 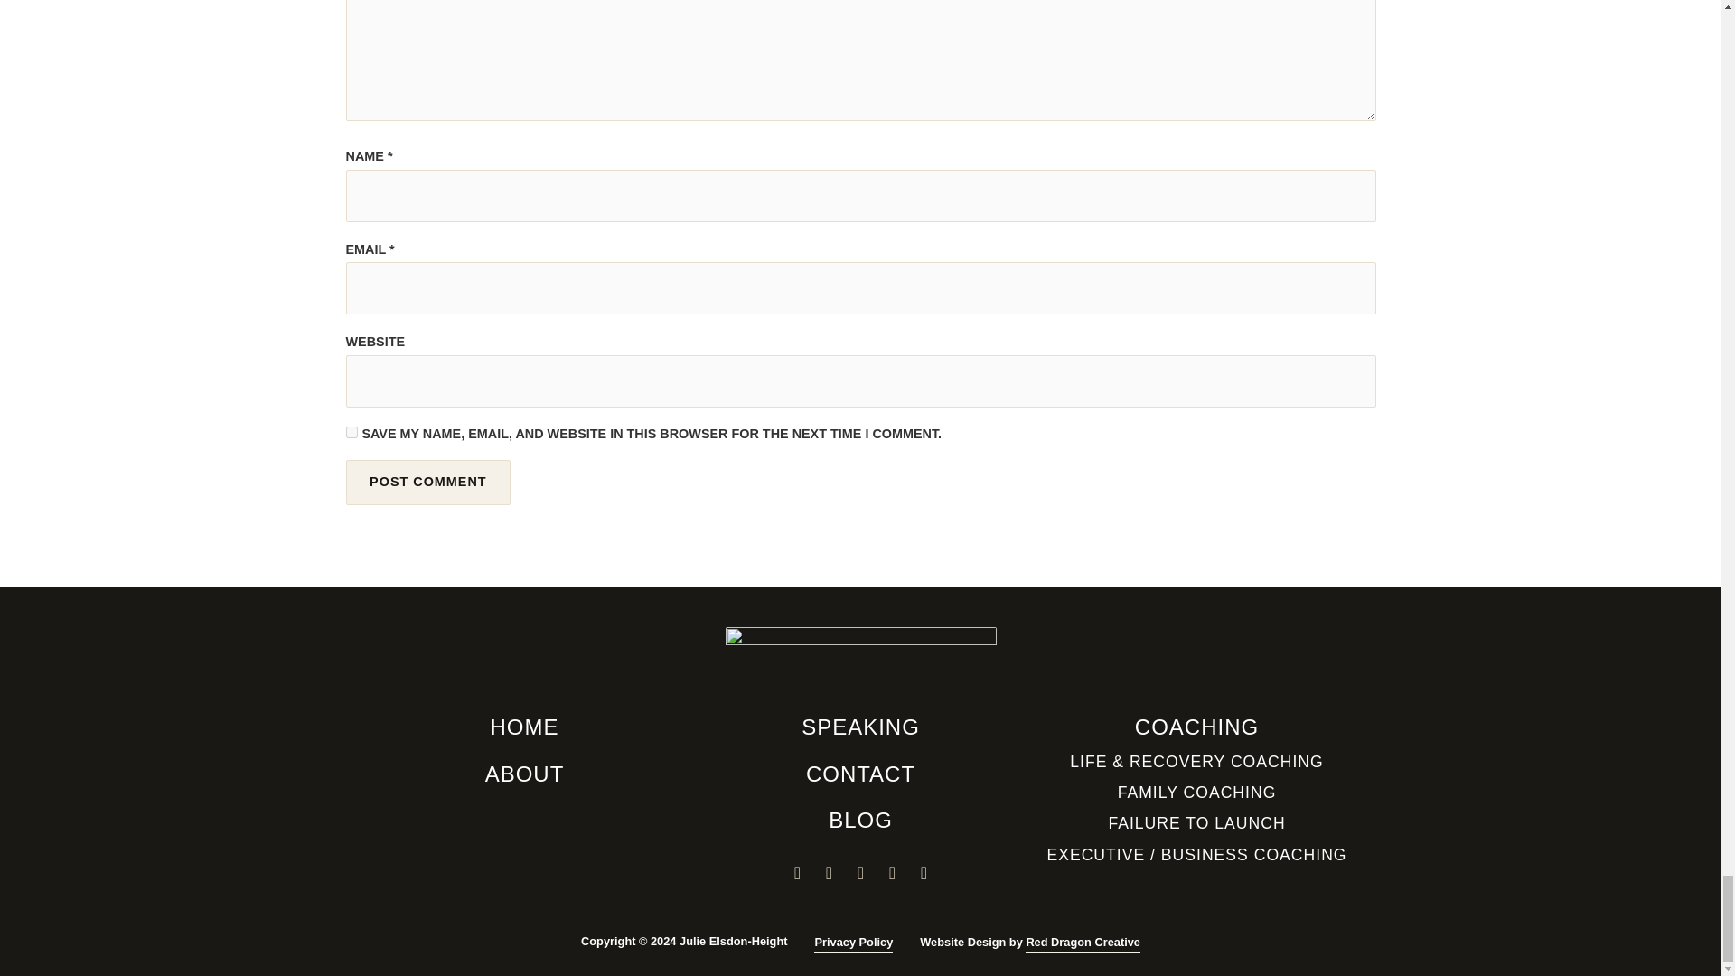 I want to click on Post Comment, so click(x=427, y=483).